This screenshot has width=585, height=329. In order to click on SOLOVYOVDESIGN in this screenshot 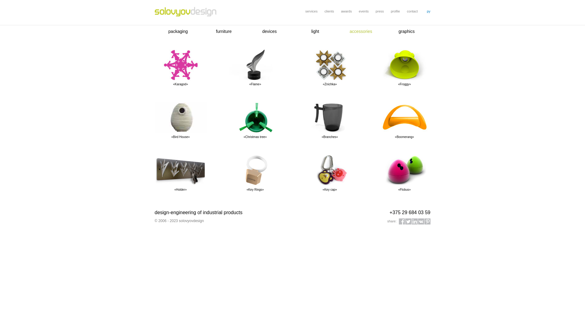, I will do `click(186, 12)`.